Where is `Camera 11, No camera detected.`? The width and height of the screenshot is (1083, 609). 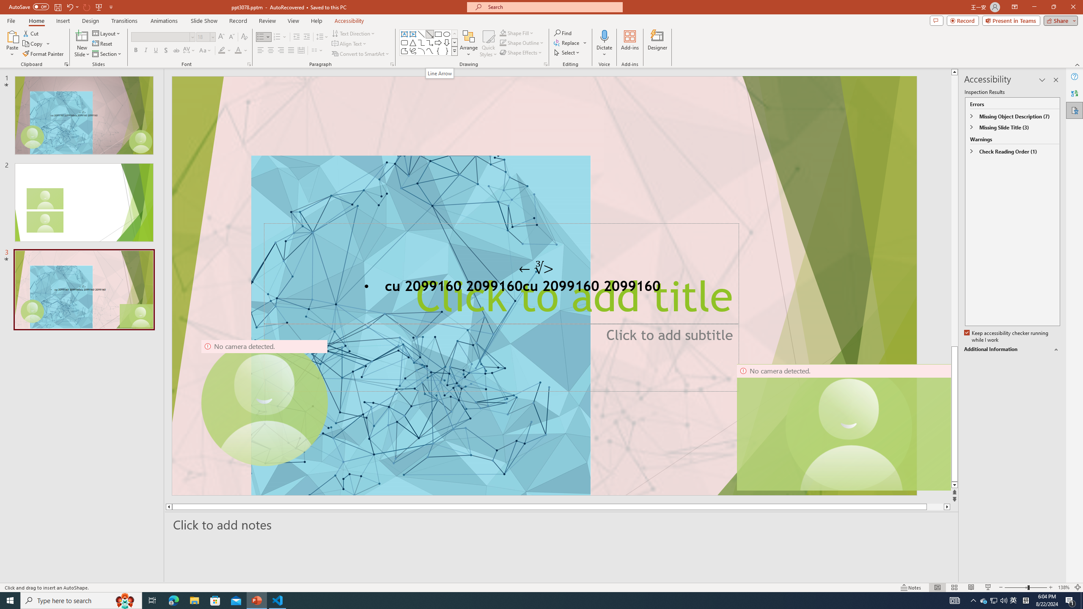
Camera 11, No camera detected. is located at coordinates (849, 427).